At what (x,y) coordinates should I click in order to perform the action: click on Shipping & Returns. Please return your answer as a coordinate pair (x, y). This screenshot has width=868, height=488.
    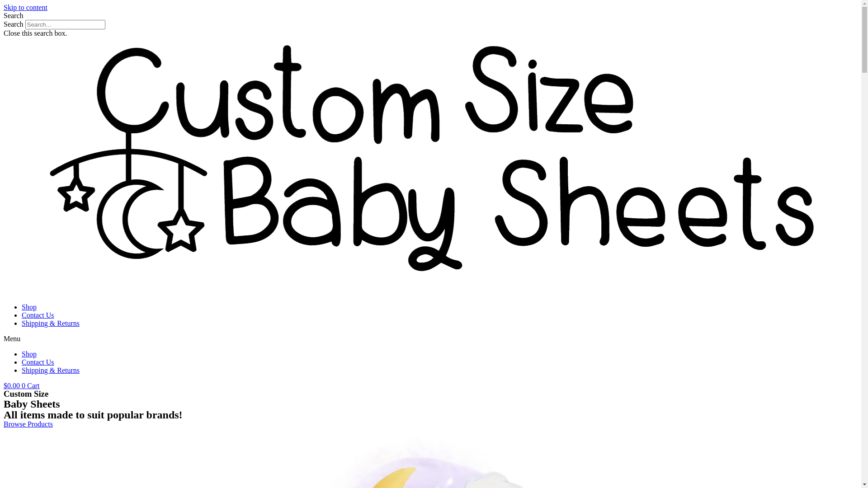
    Looking at the image, I should click on (51, 371).